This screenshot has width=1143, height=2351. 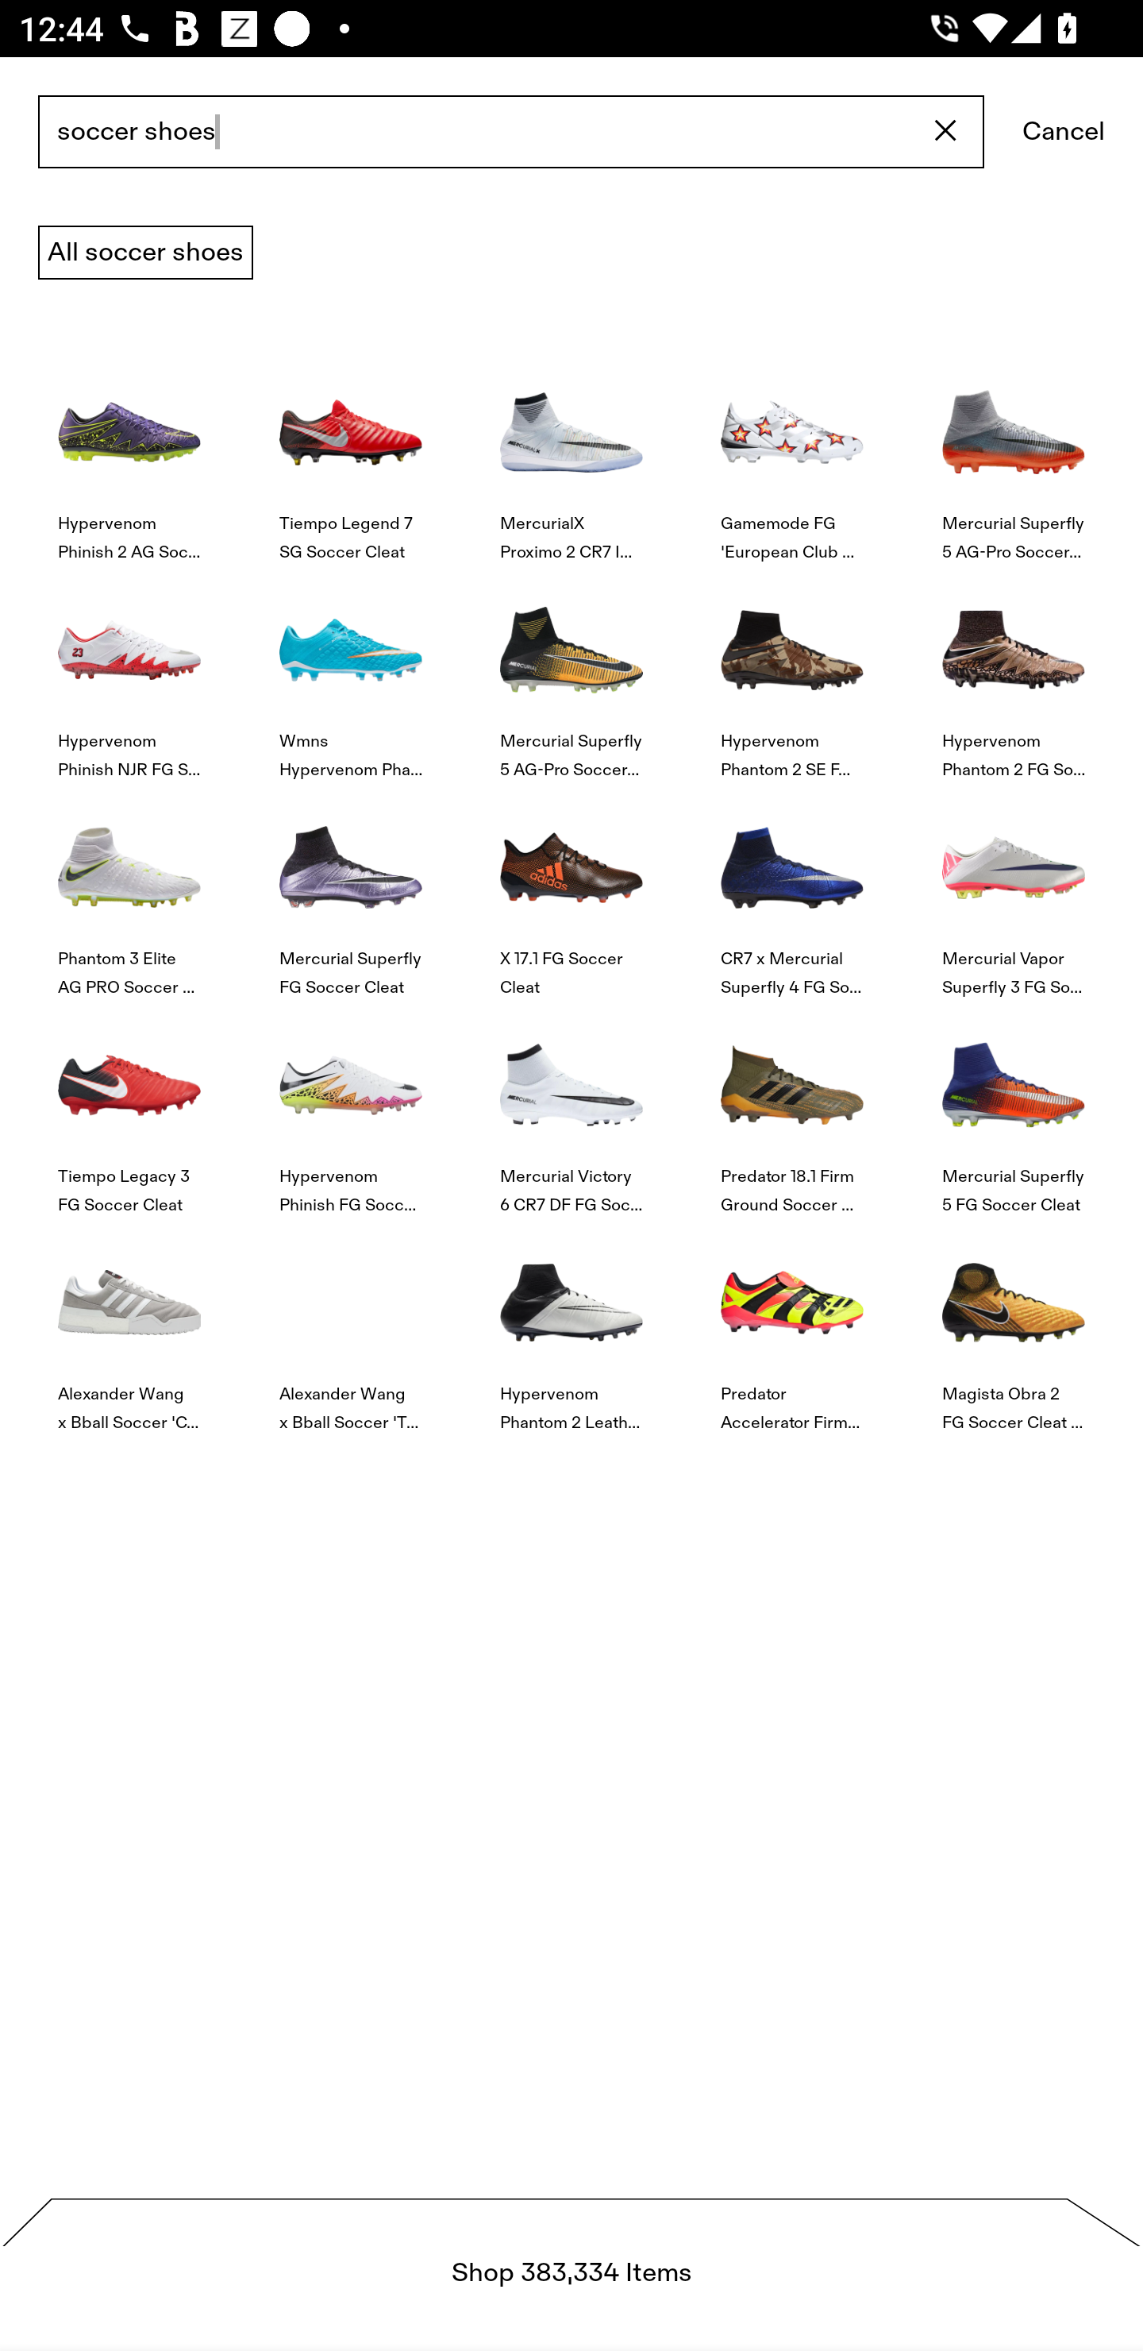 What do you see at coordinates (350, 672) in the screenshot?
I see `Wmns Hypervenom Phantom 3 FG Soccer Cleat` at bounding box center [350, 672].